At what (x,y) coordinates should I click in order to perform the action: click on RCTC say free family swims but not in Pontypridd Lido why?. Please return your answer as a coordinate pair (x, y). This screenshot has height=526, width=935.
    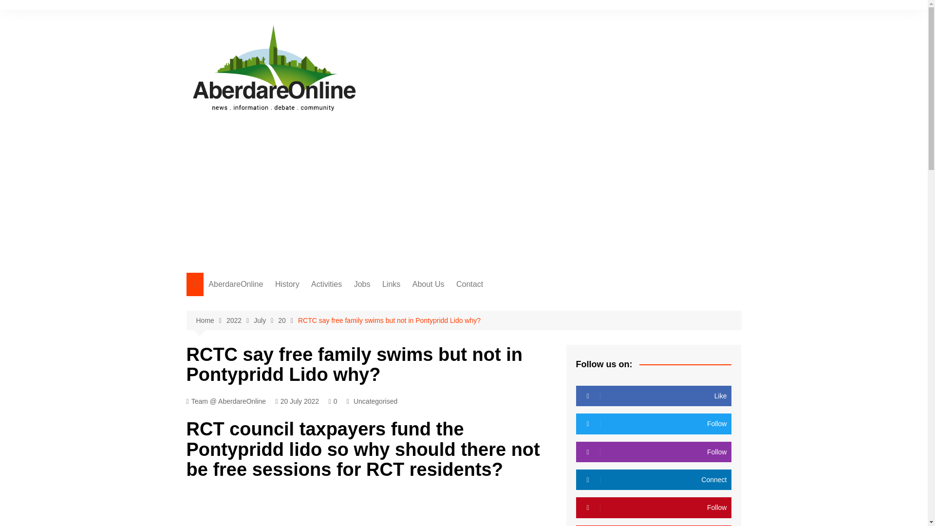
    Looking at the image, I should click on (389, 320).